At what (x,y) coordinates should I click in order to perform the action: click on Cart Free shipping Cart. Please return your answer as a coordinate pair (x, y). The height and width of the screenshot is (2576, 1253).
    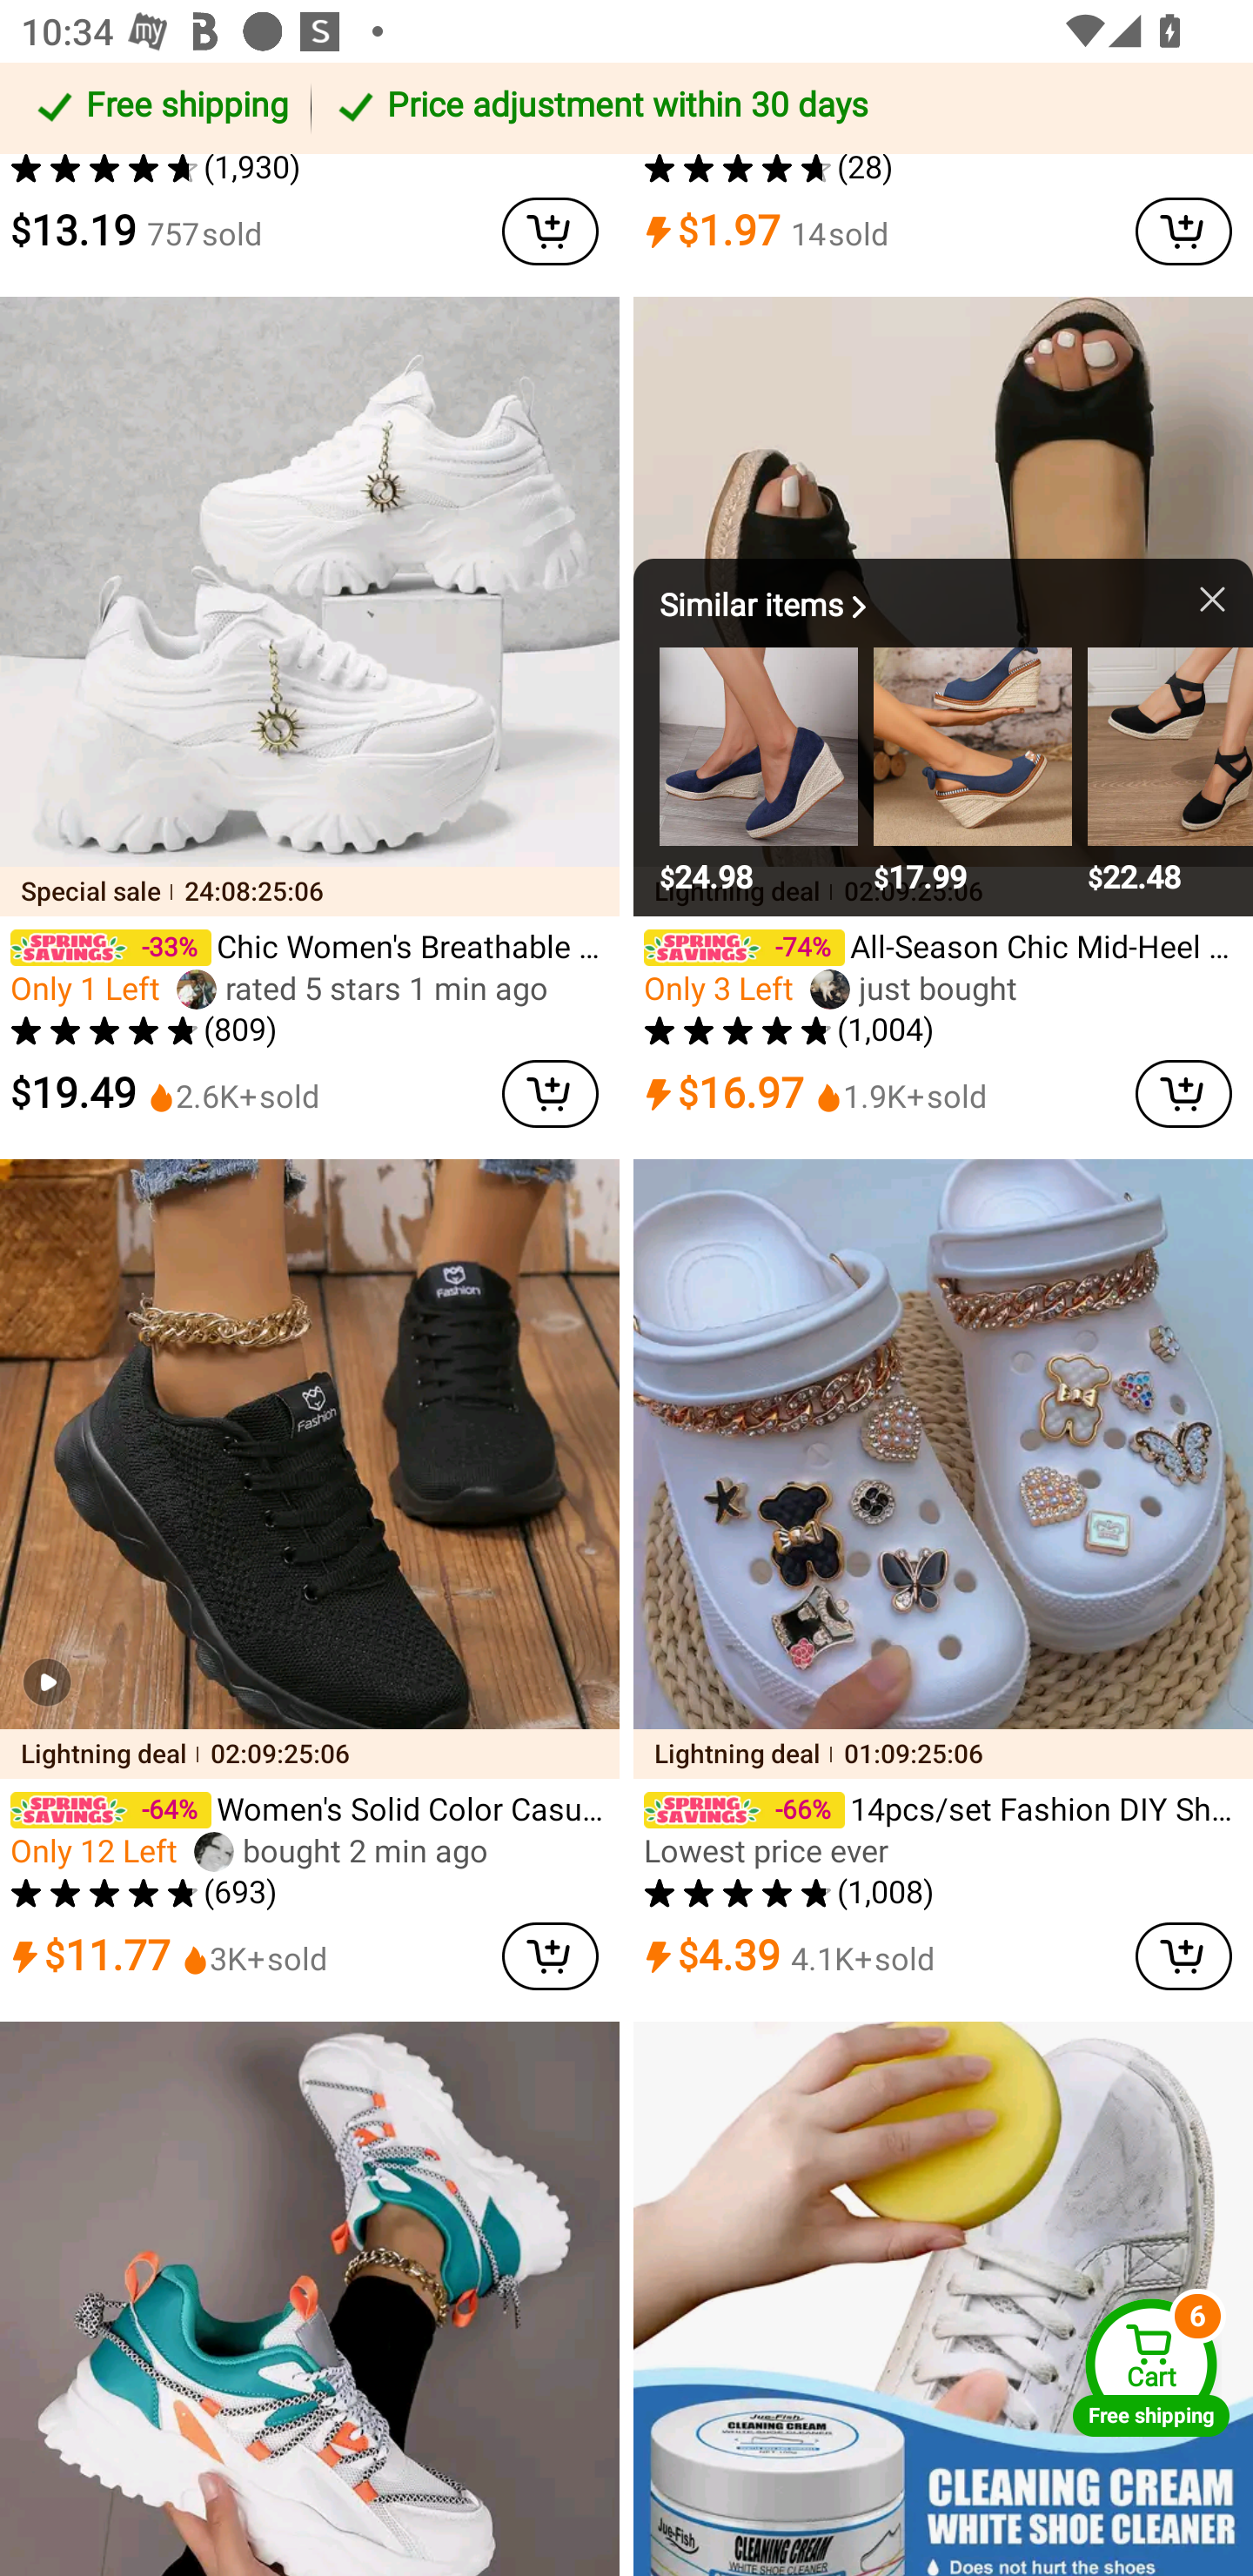
    Looking at the image, I should click on (1151, 2367).